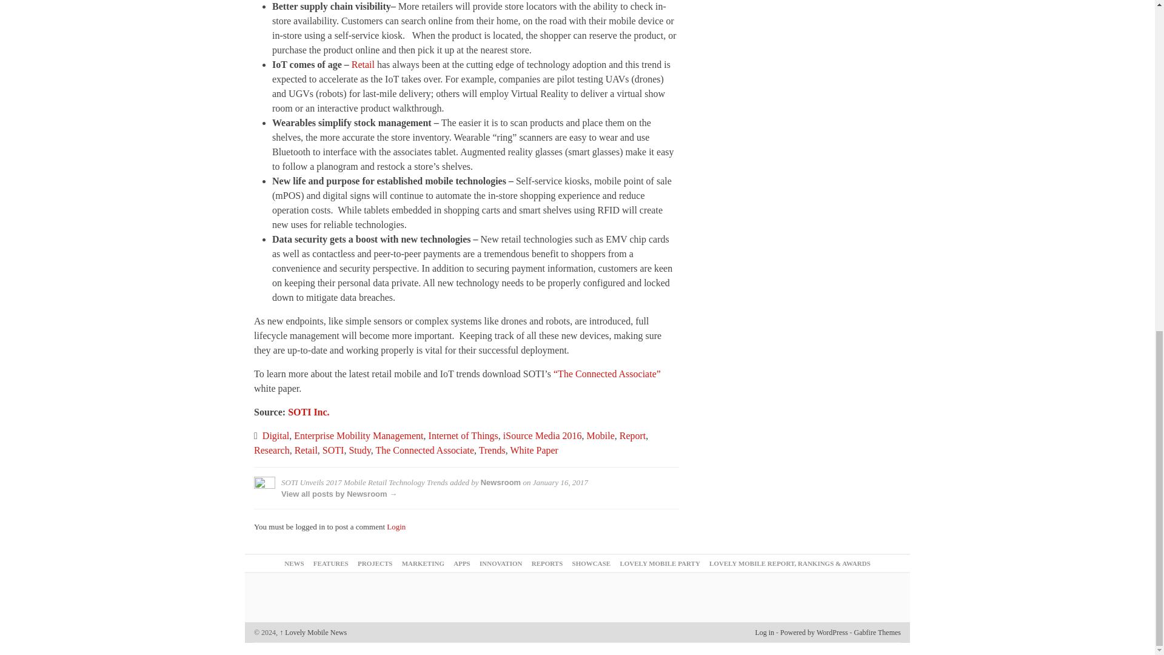 Image resolution: width=1164 pixels, height=655 pixels. Describe the element at coordinates (363, 64) in the screenshot. I see `Retail` at that location.